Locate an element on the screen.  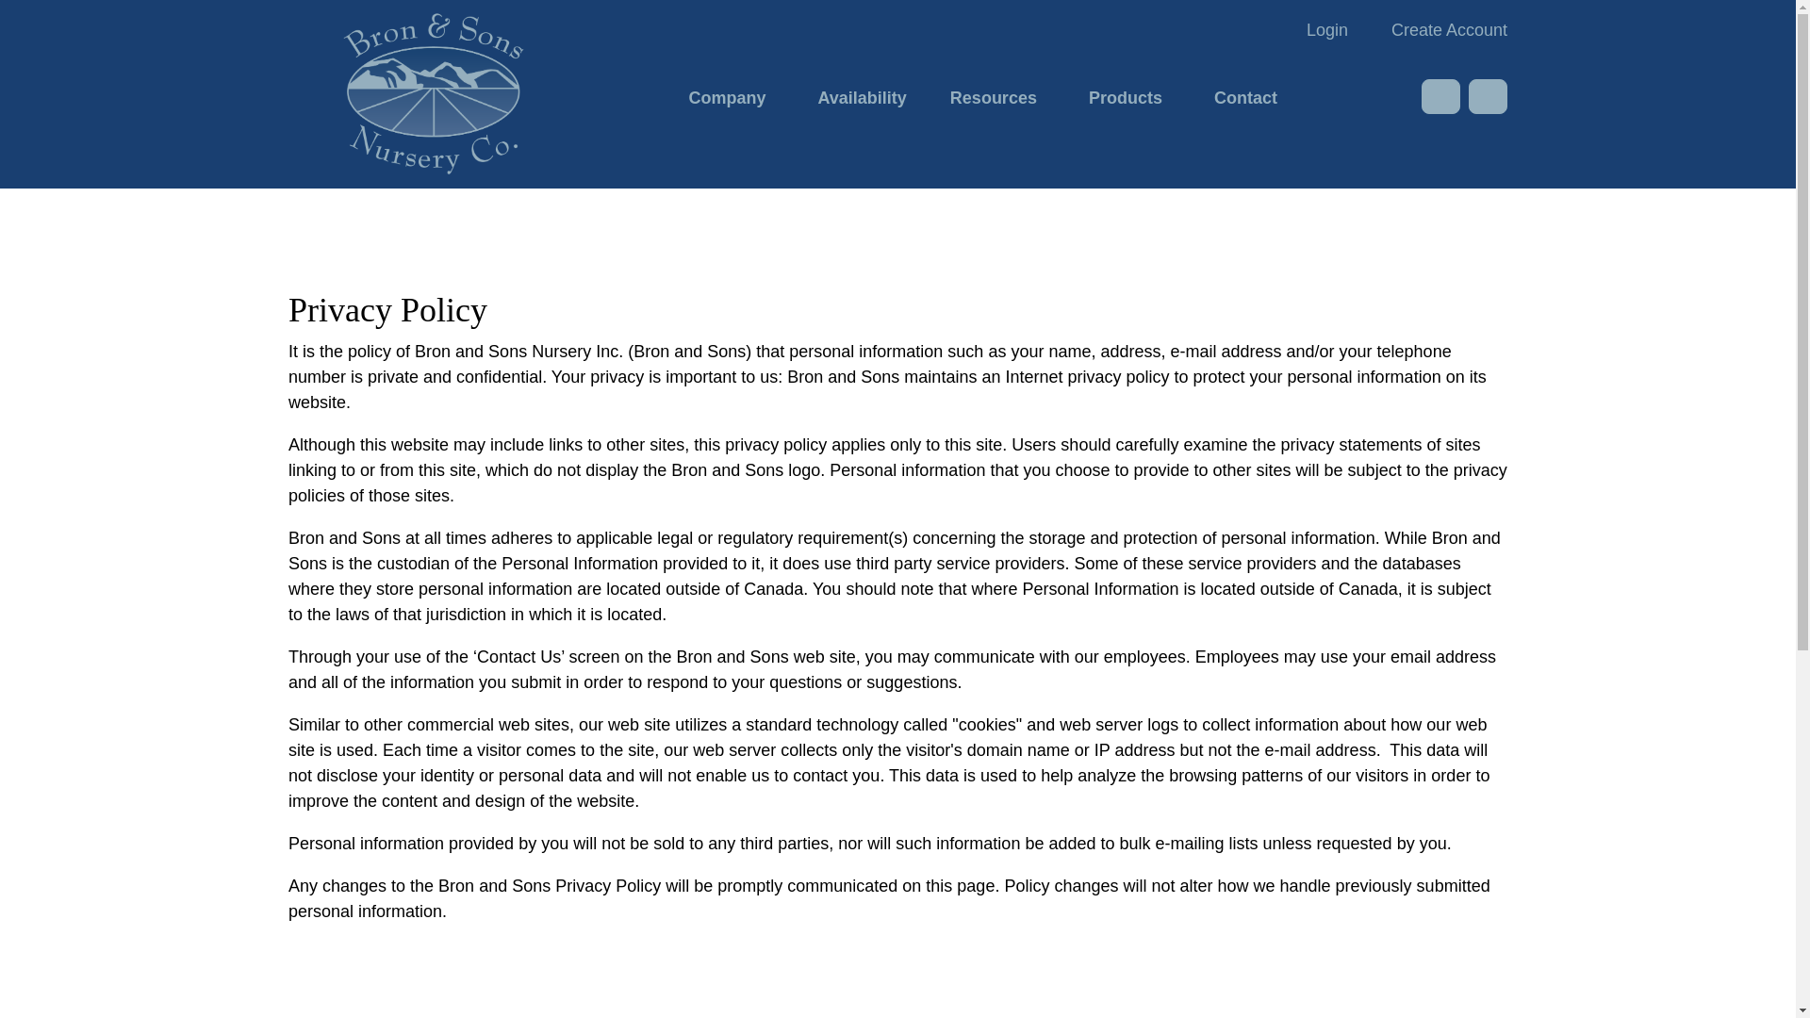
Availability is located at coordinates (862, 96).